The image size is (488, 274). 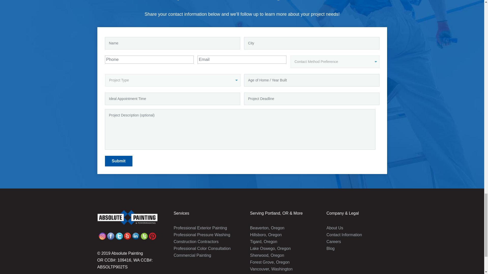 I want to click on Pinterest, so click(x=152, y=236).